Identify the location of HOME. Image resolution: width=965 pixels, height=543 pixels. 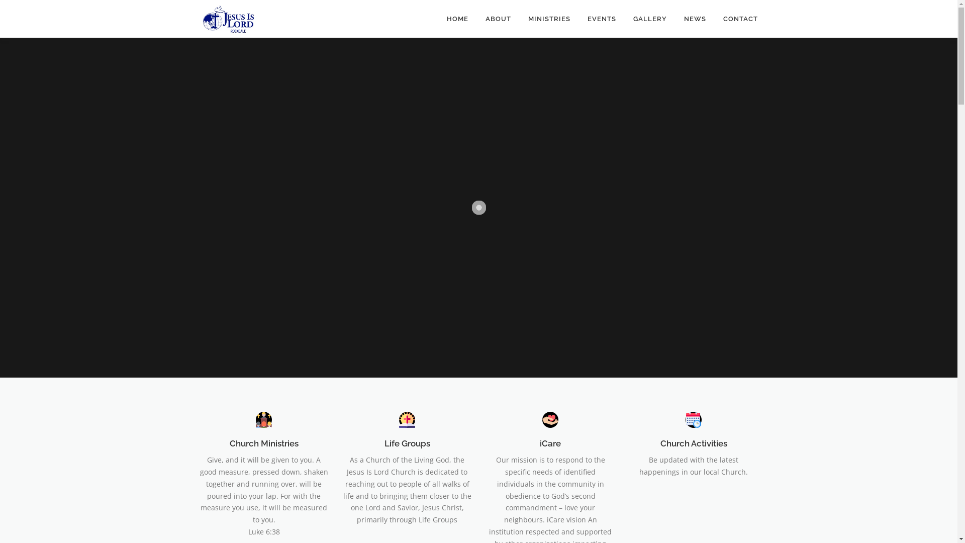
(457, 19).